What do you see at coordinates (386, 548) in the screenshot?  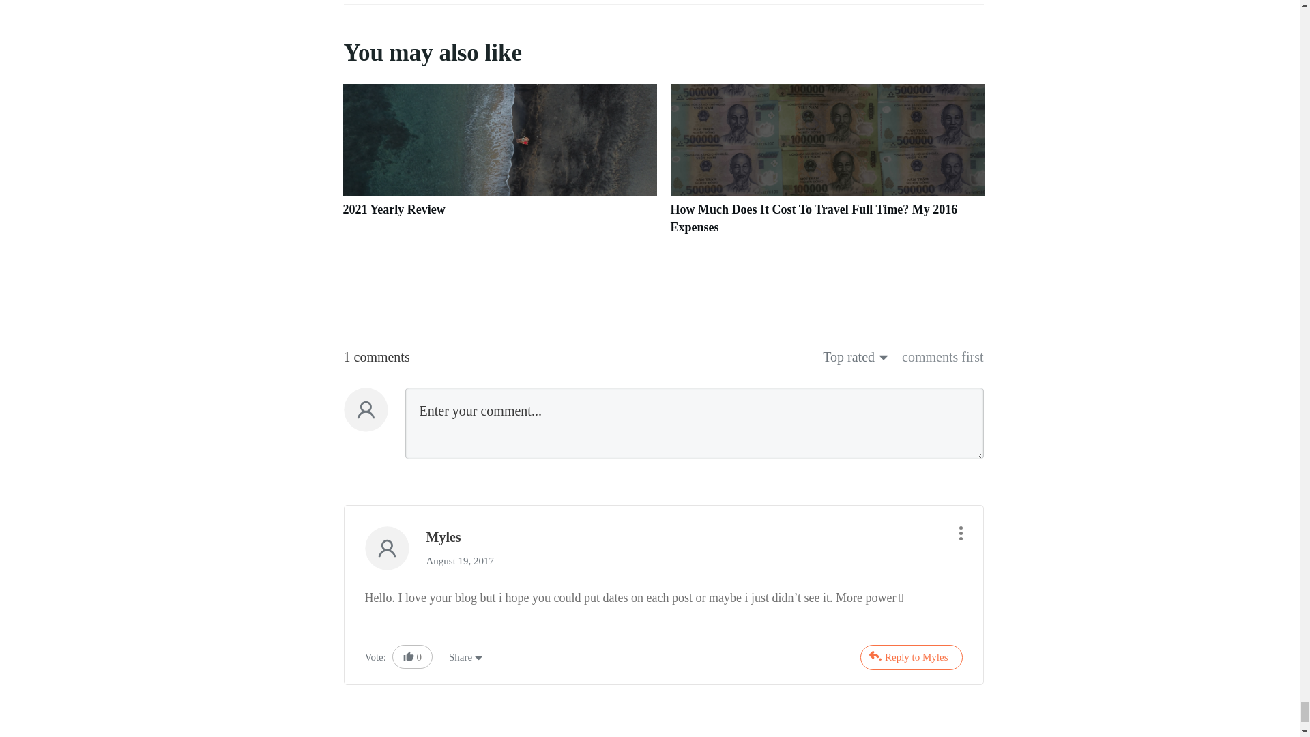 I see `Comment Author Image` at bounding box center [386, 548].